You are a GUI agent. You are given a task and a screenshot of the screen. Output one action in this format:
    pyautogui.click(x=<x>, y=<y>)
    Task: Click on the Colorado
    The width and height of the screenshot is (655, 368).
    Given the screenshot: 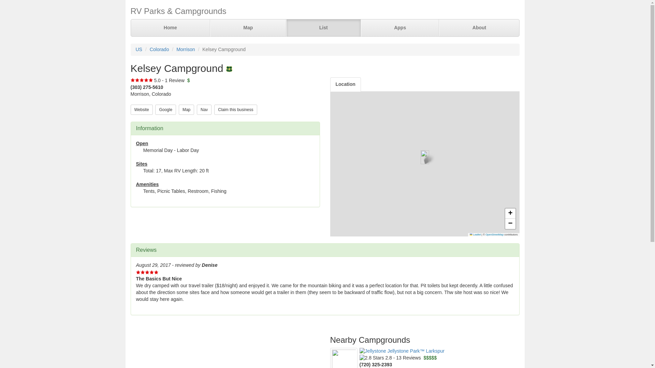 What is the action you would take?
    pyautogui.click(x=159, y=49)
    